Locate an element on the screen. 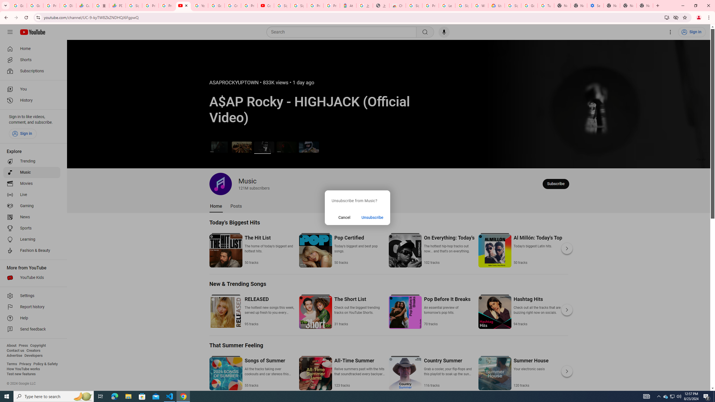 The image size is (715, 402). Movies is located at coordinates (32, 184).